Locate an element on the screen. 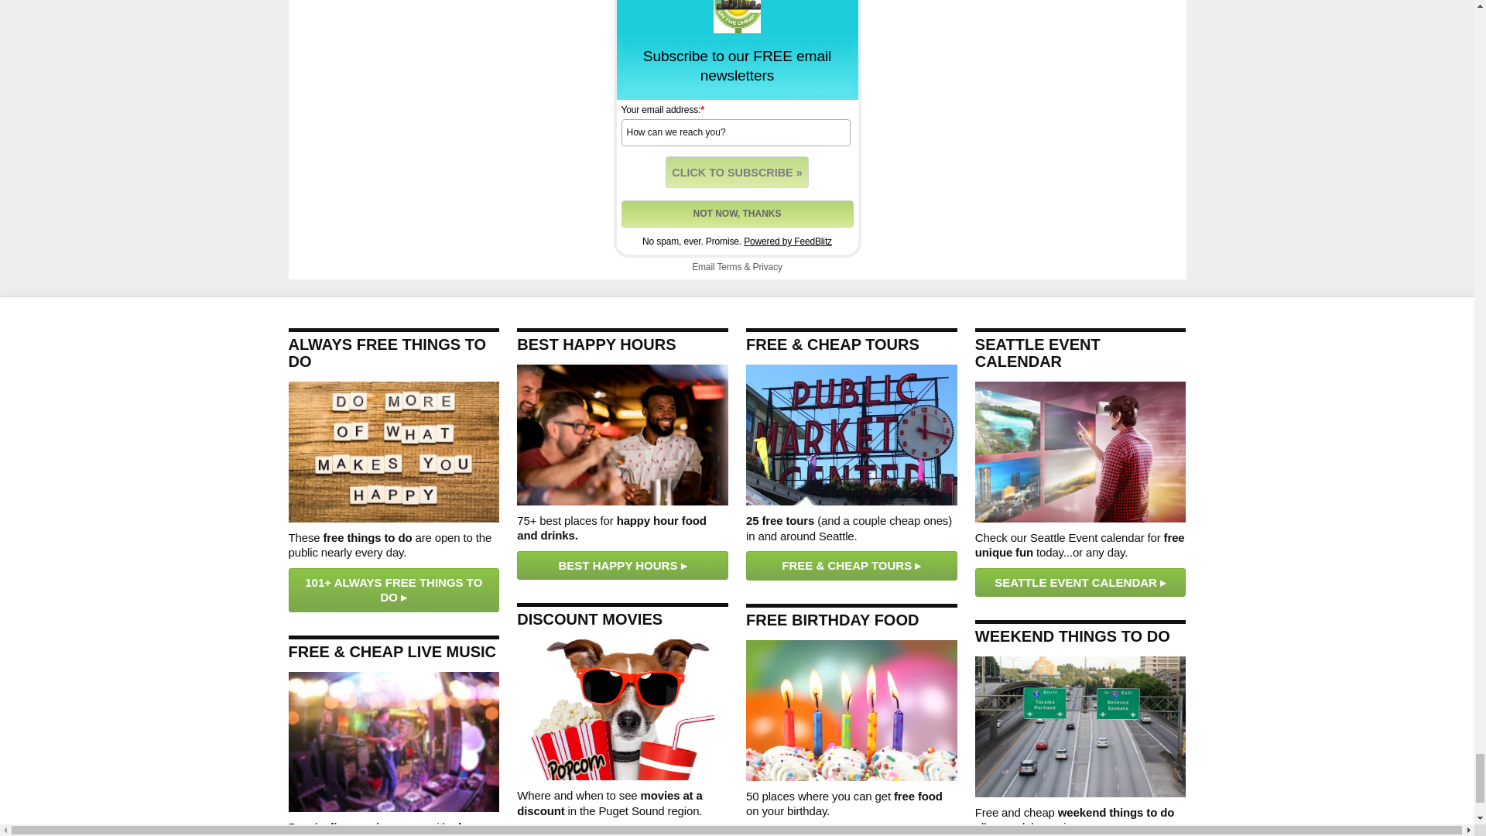 The image size is (1486, 836). Email subscriptions privacy policy is located at coordinates (768, 267).